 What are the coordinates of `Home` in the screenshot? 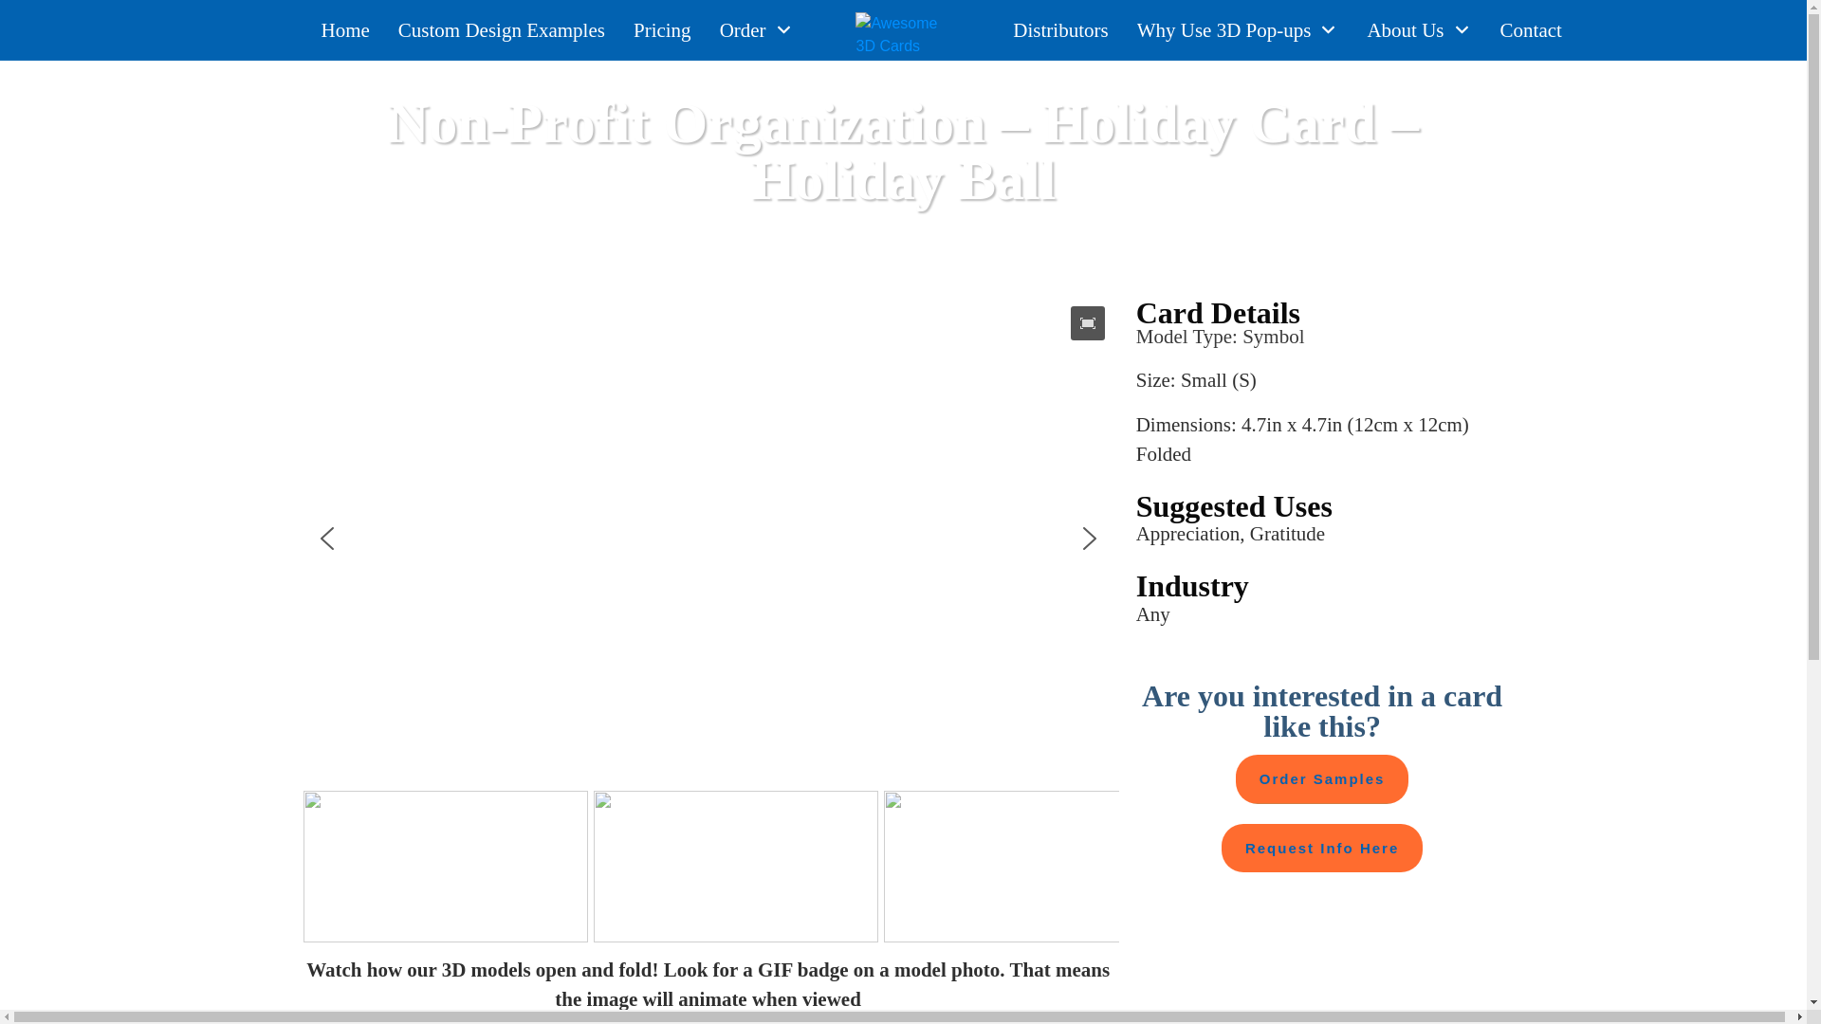 It's located at (344, 29).